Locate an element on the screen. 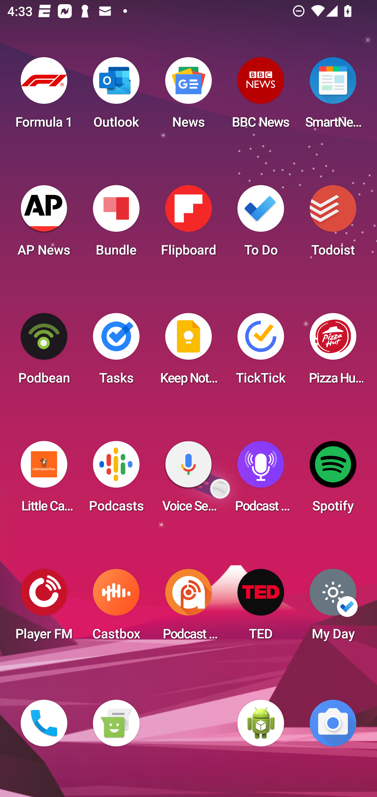 This screenshot has width=377, height=797. Phone is located at coordinates (44, 723).